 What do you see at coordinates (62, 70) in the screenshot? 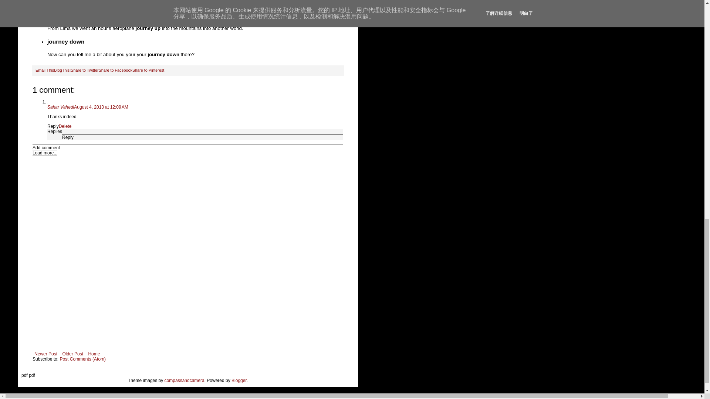
I see `BlogThis!` at bounding box center [62, 70].